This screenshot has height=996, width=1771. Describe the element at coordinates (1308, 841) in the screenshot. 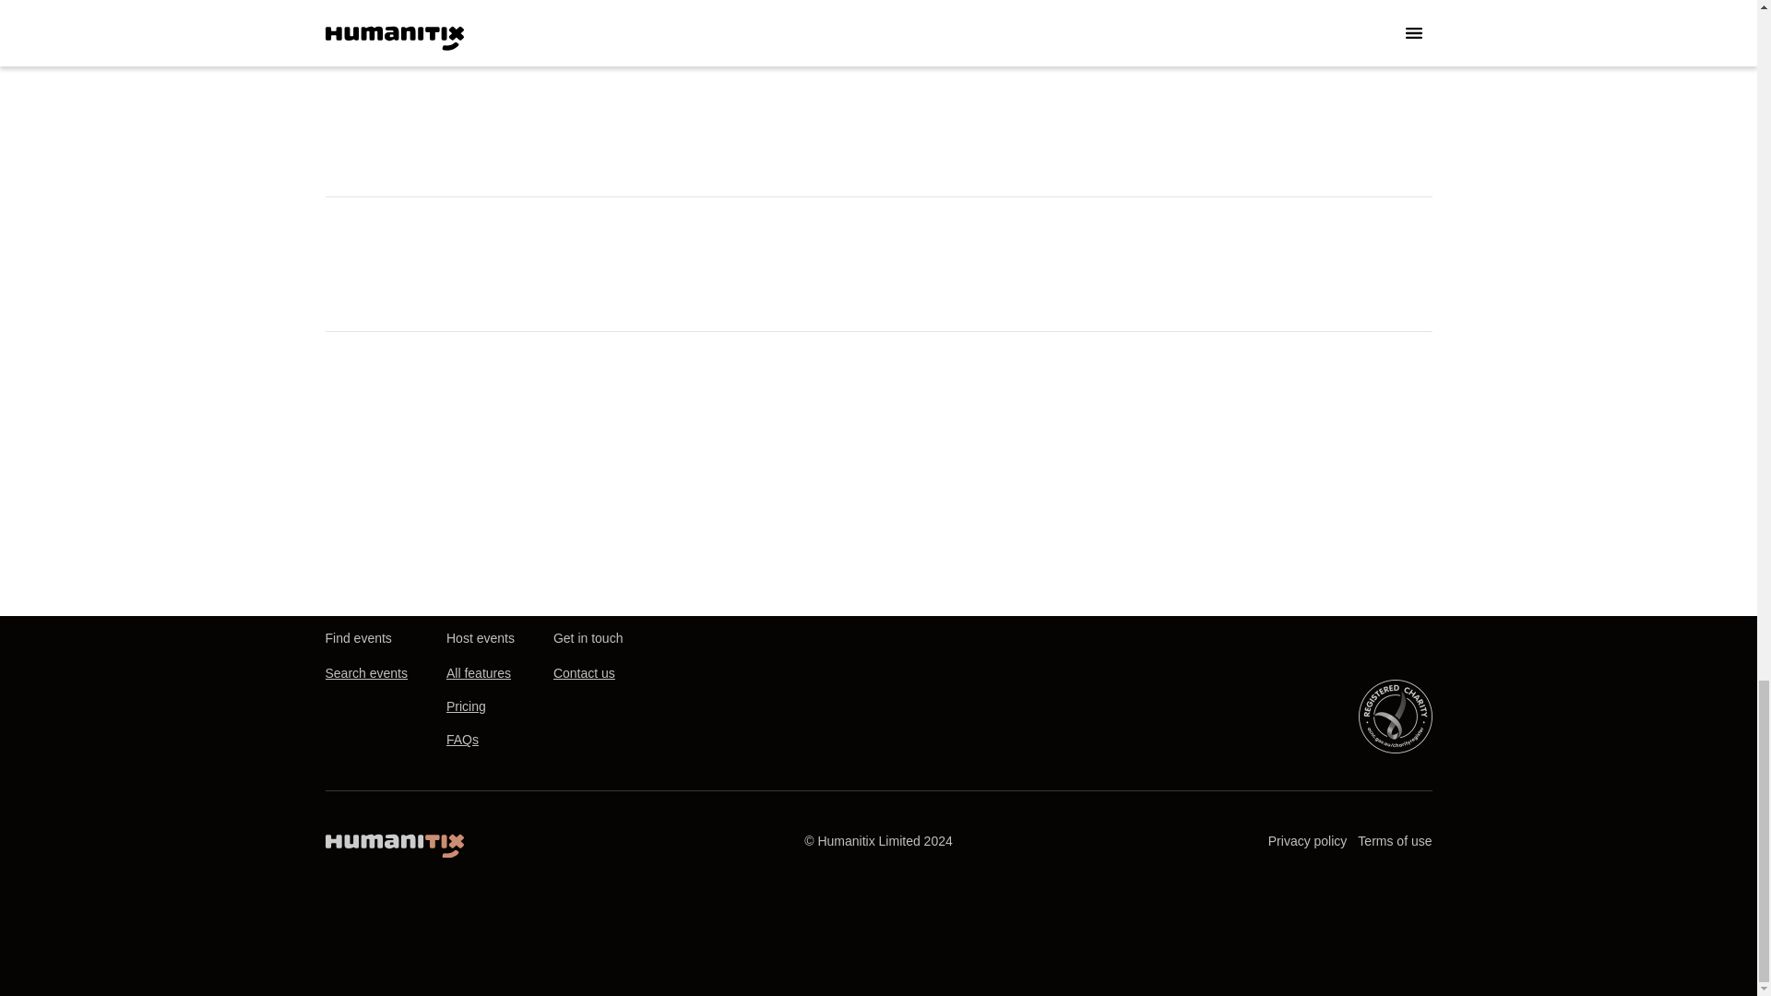

I see `Privacy policy` at that location.